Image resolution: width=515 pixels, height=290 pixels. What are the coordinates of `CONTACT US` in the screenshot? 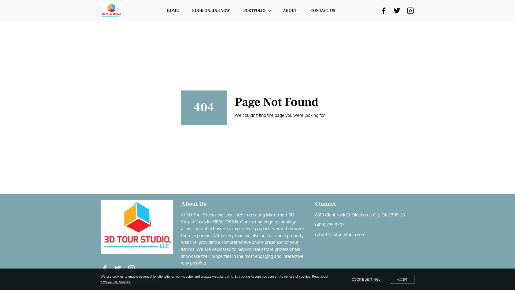 It's located at (323, 11).